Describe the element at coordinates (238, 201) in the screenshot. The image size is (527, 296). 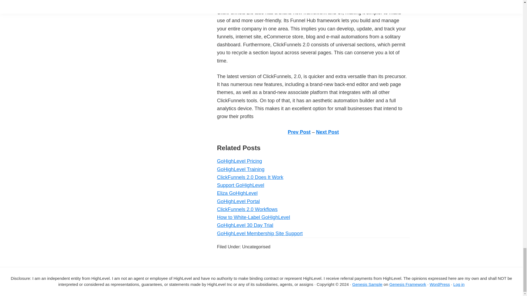
I see `GoHighLevel Portal` at that location.